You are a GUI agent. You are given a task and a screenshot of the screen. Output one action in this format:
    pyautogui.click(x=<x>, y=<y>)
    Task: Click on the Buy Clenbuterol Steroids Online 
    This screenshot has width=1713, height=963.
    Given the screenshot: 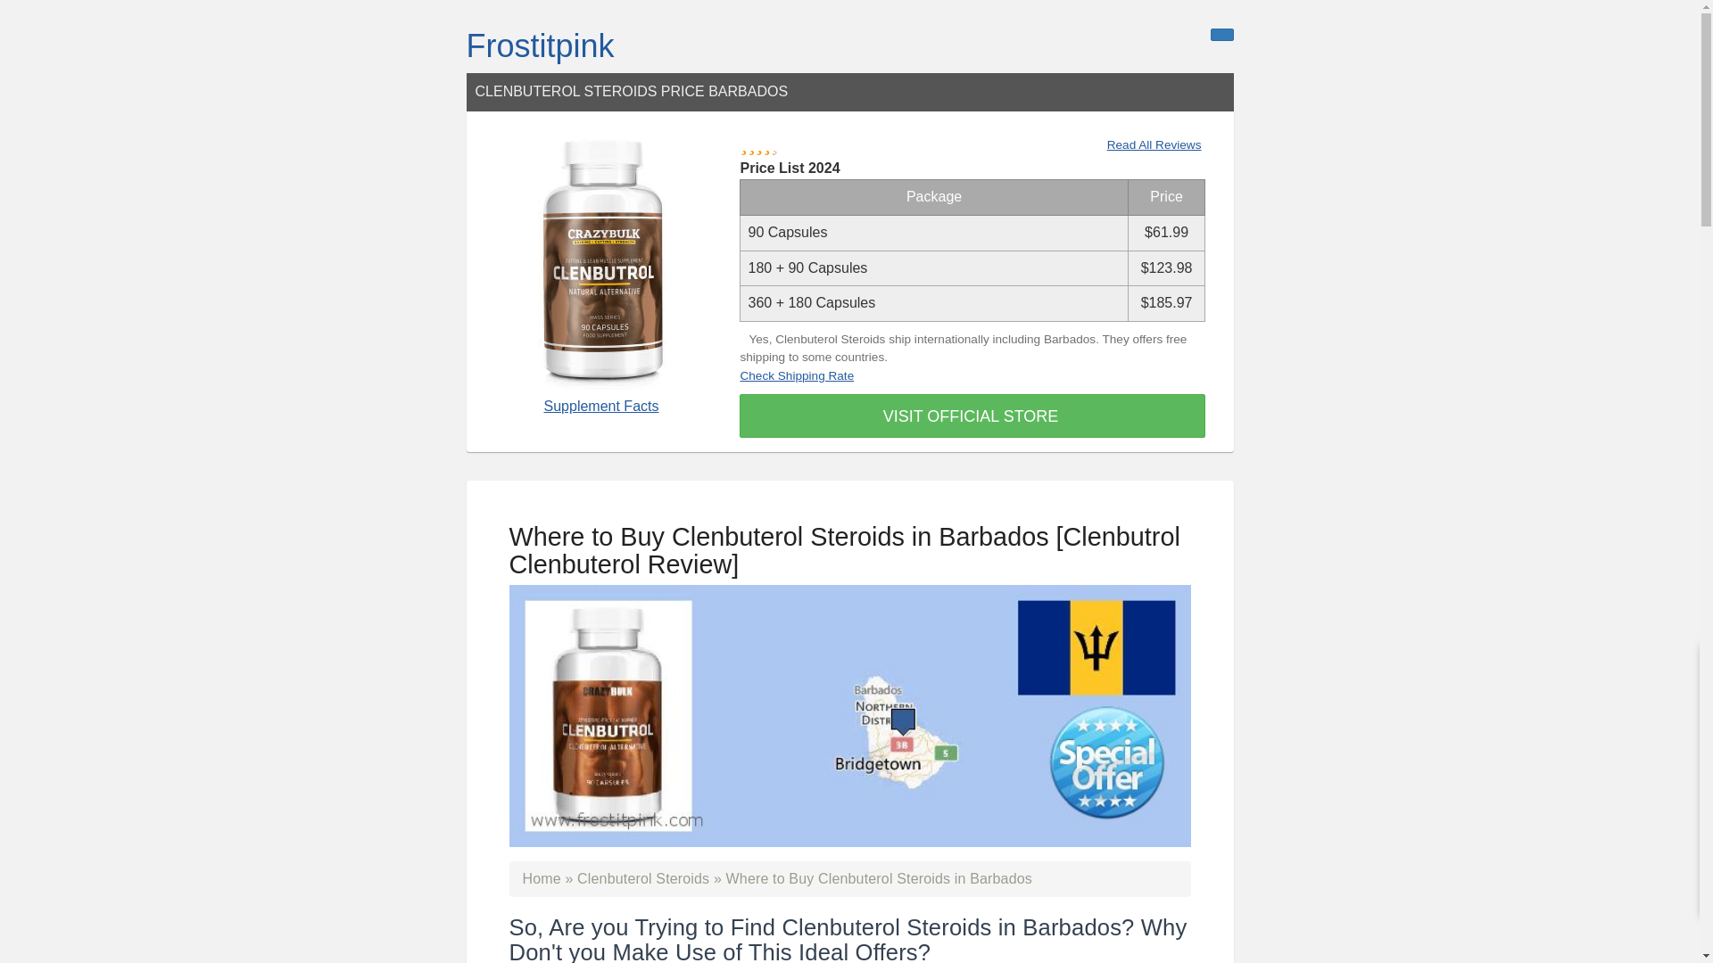 What is the action you would take?
    pyautogui.click(x=642, y=878)
    